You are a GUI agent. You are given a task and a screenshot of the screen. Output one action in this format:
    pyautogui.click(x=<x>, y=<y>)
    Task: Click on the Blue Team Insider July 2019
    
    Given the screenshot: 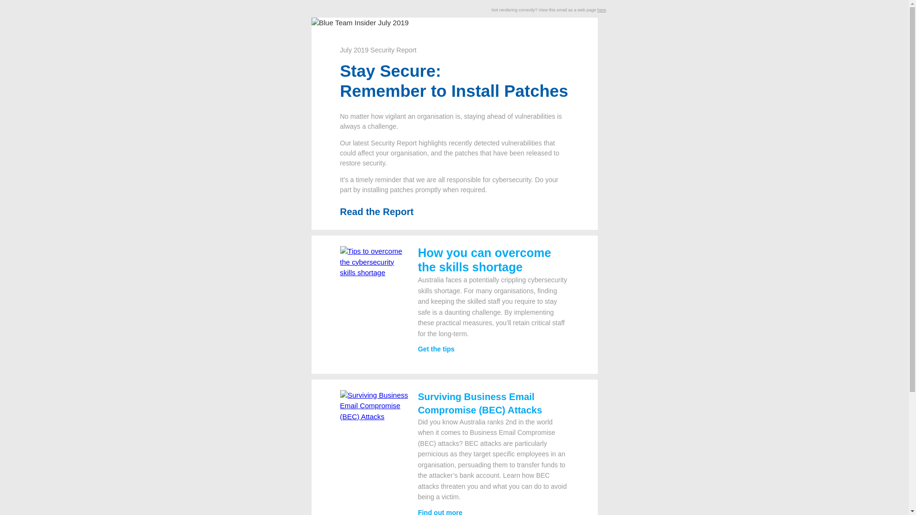 What is the action you would take?
    pyautogui.click(x=360, y=23)
    